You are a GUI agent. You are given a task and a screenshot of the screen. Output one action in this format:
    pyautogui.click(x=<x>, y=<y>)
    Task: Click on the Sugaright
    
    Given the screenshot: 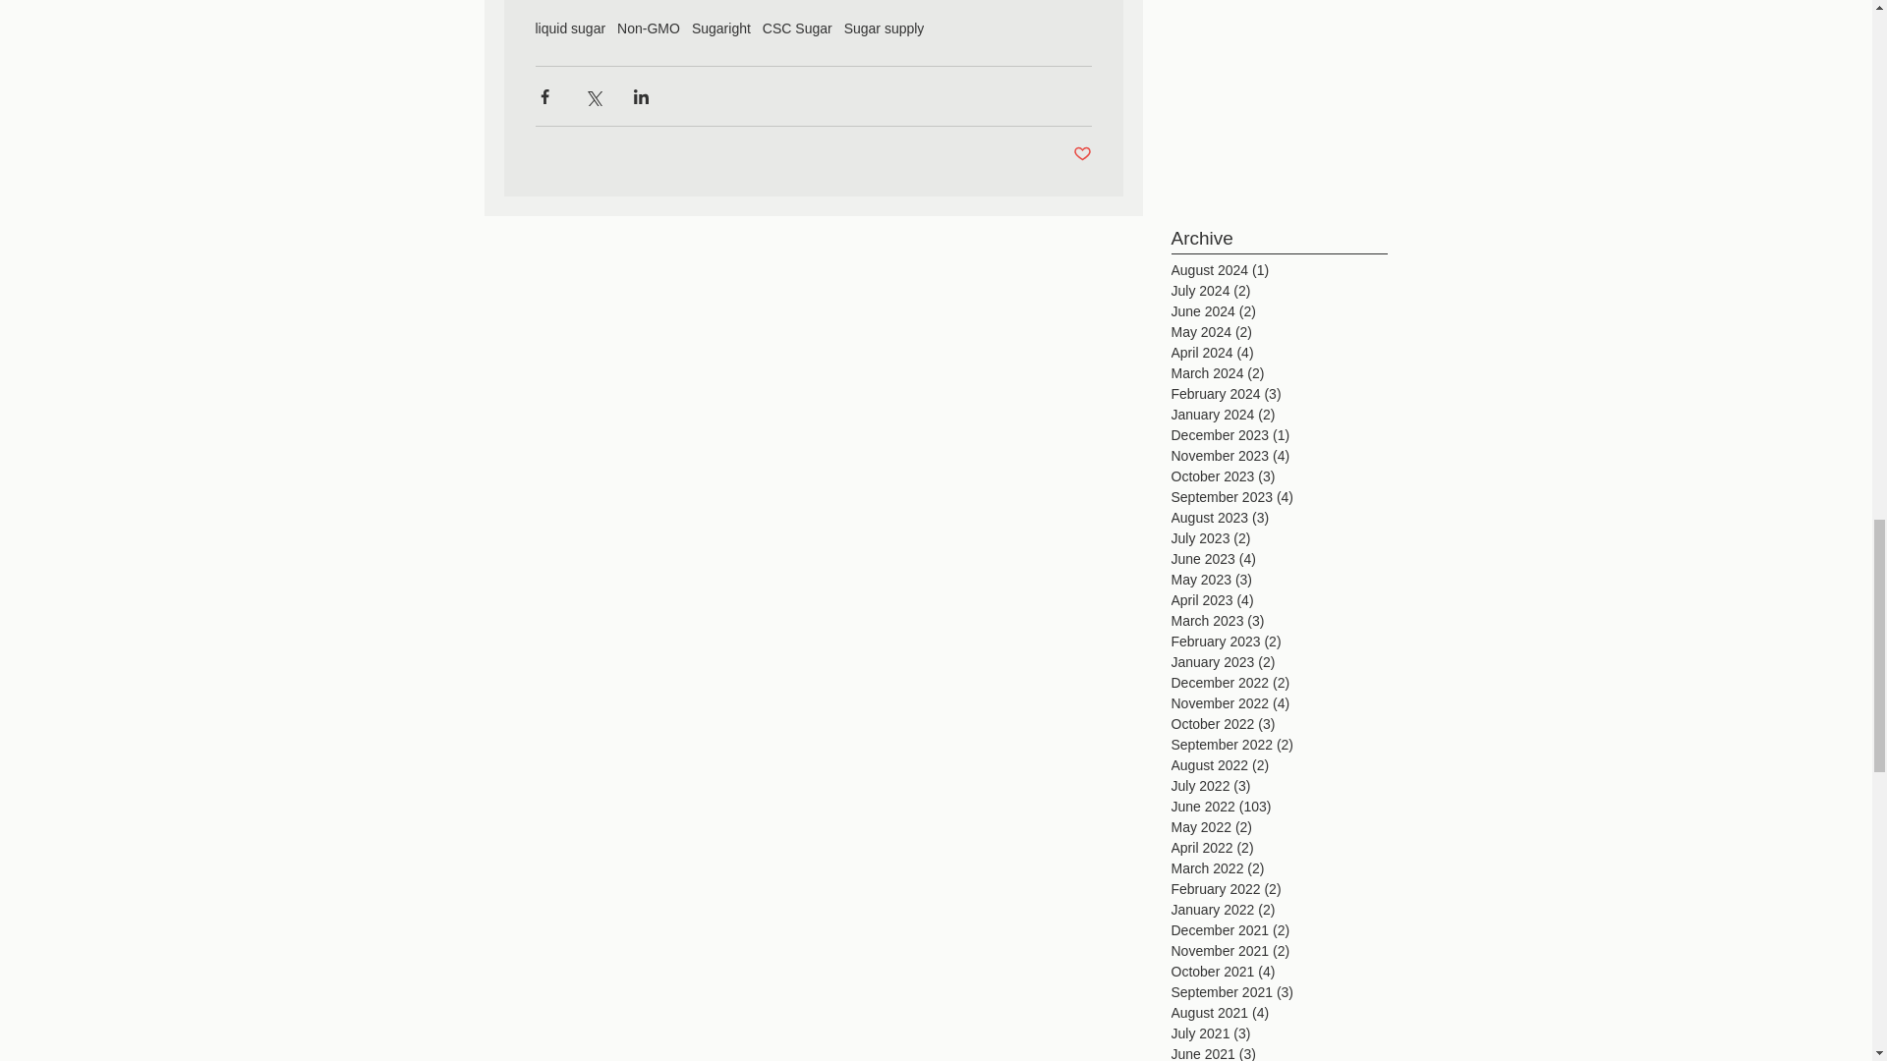 What is the action you would take?
    pyautogui.click(x=721, y=28)
    